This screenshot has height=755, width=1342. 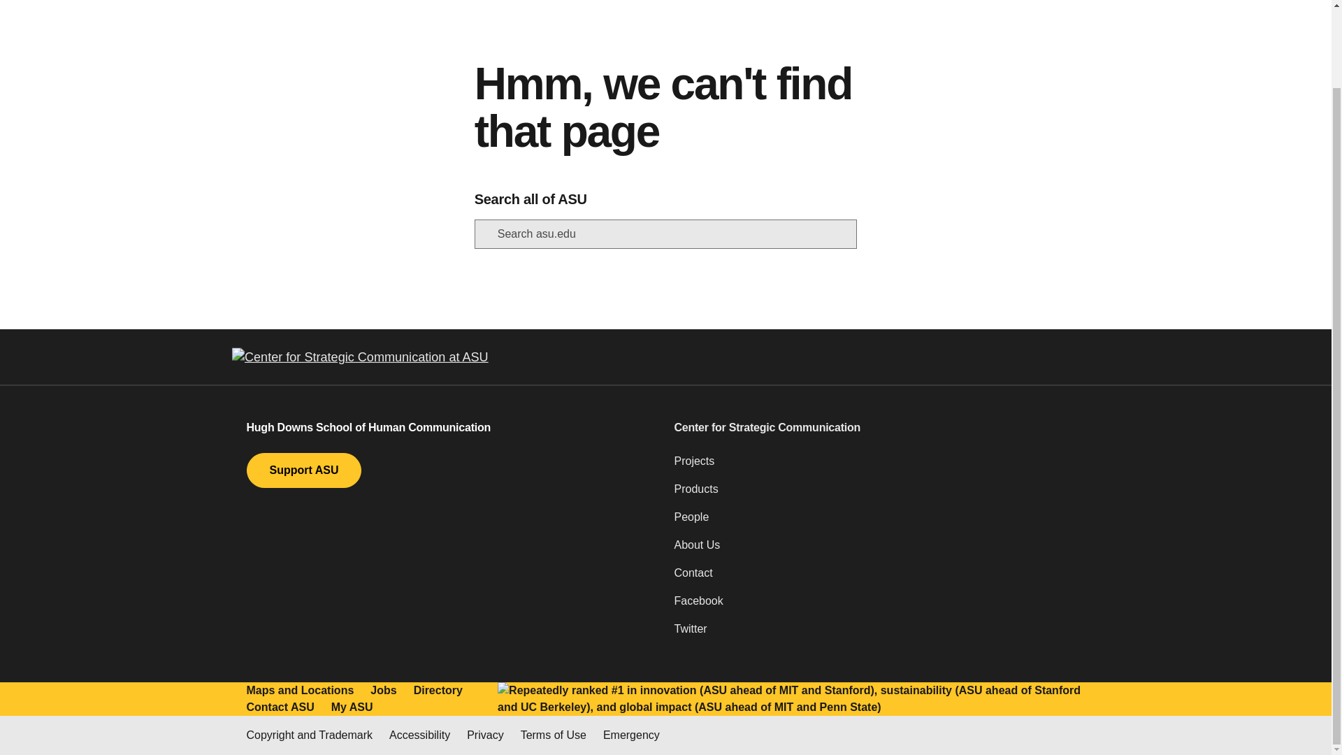 I want to click on Contact, so click(x=879, y=578).